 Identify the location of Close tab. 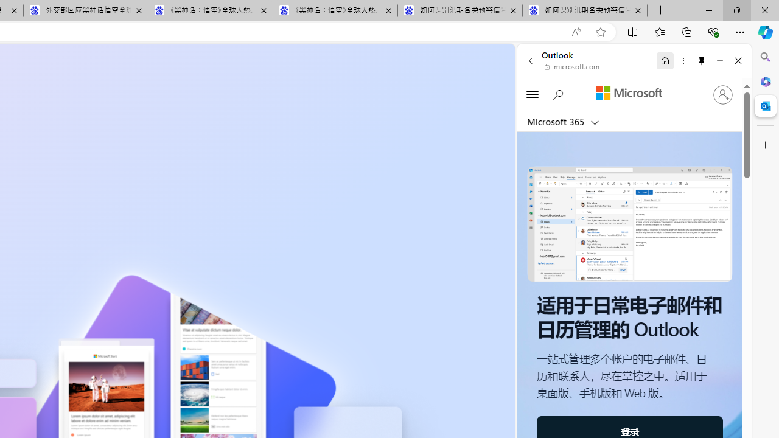
(638, 10).